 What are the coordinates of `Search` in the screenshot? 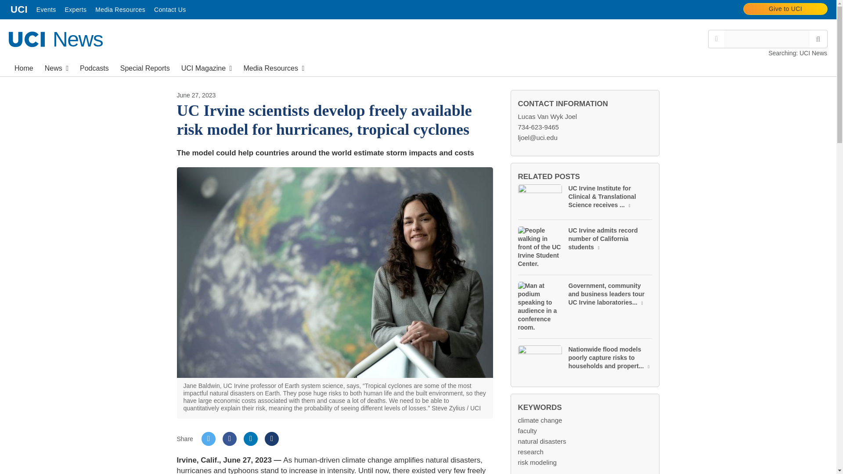 It's located at (785, 9).